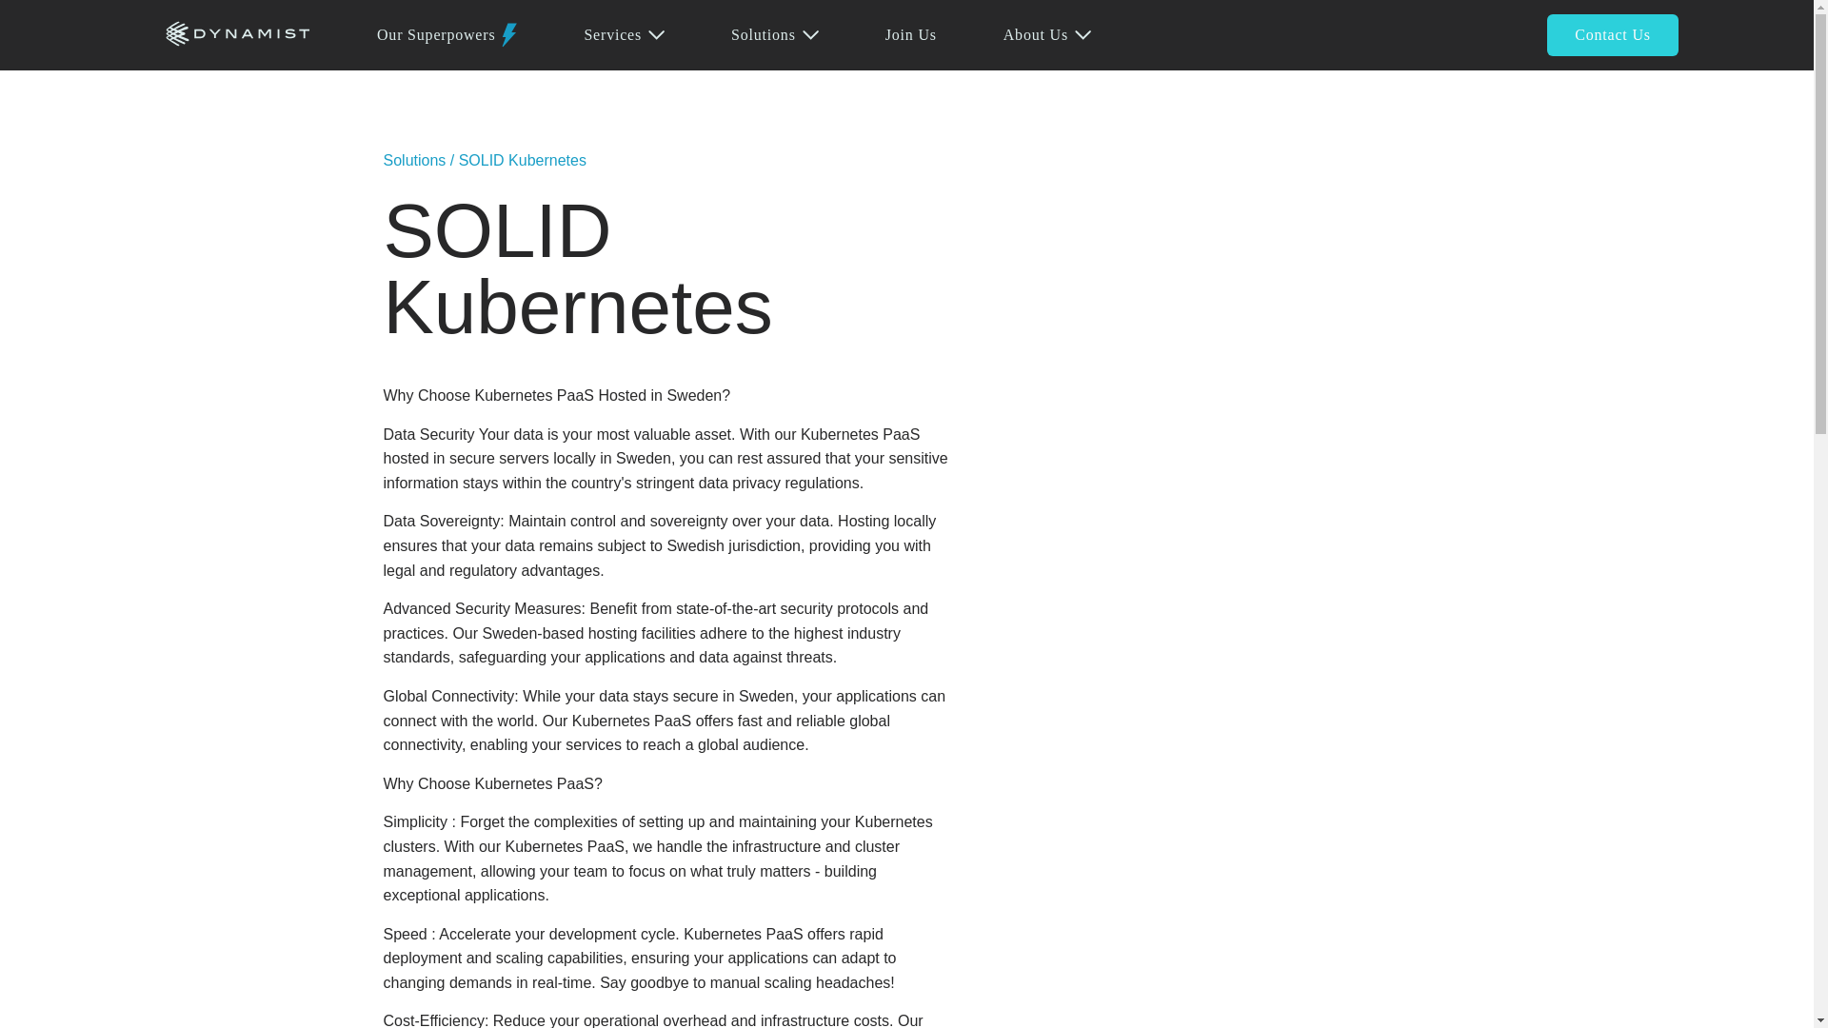  Describe the element at coordinates (910, 35) in the screenshot. I see `Join Us` at that location.